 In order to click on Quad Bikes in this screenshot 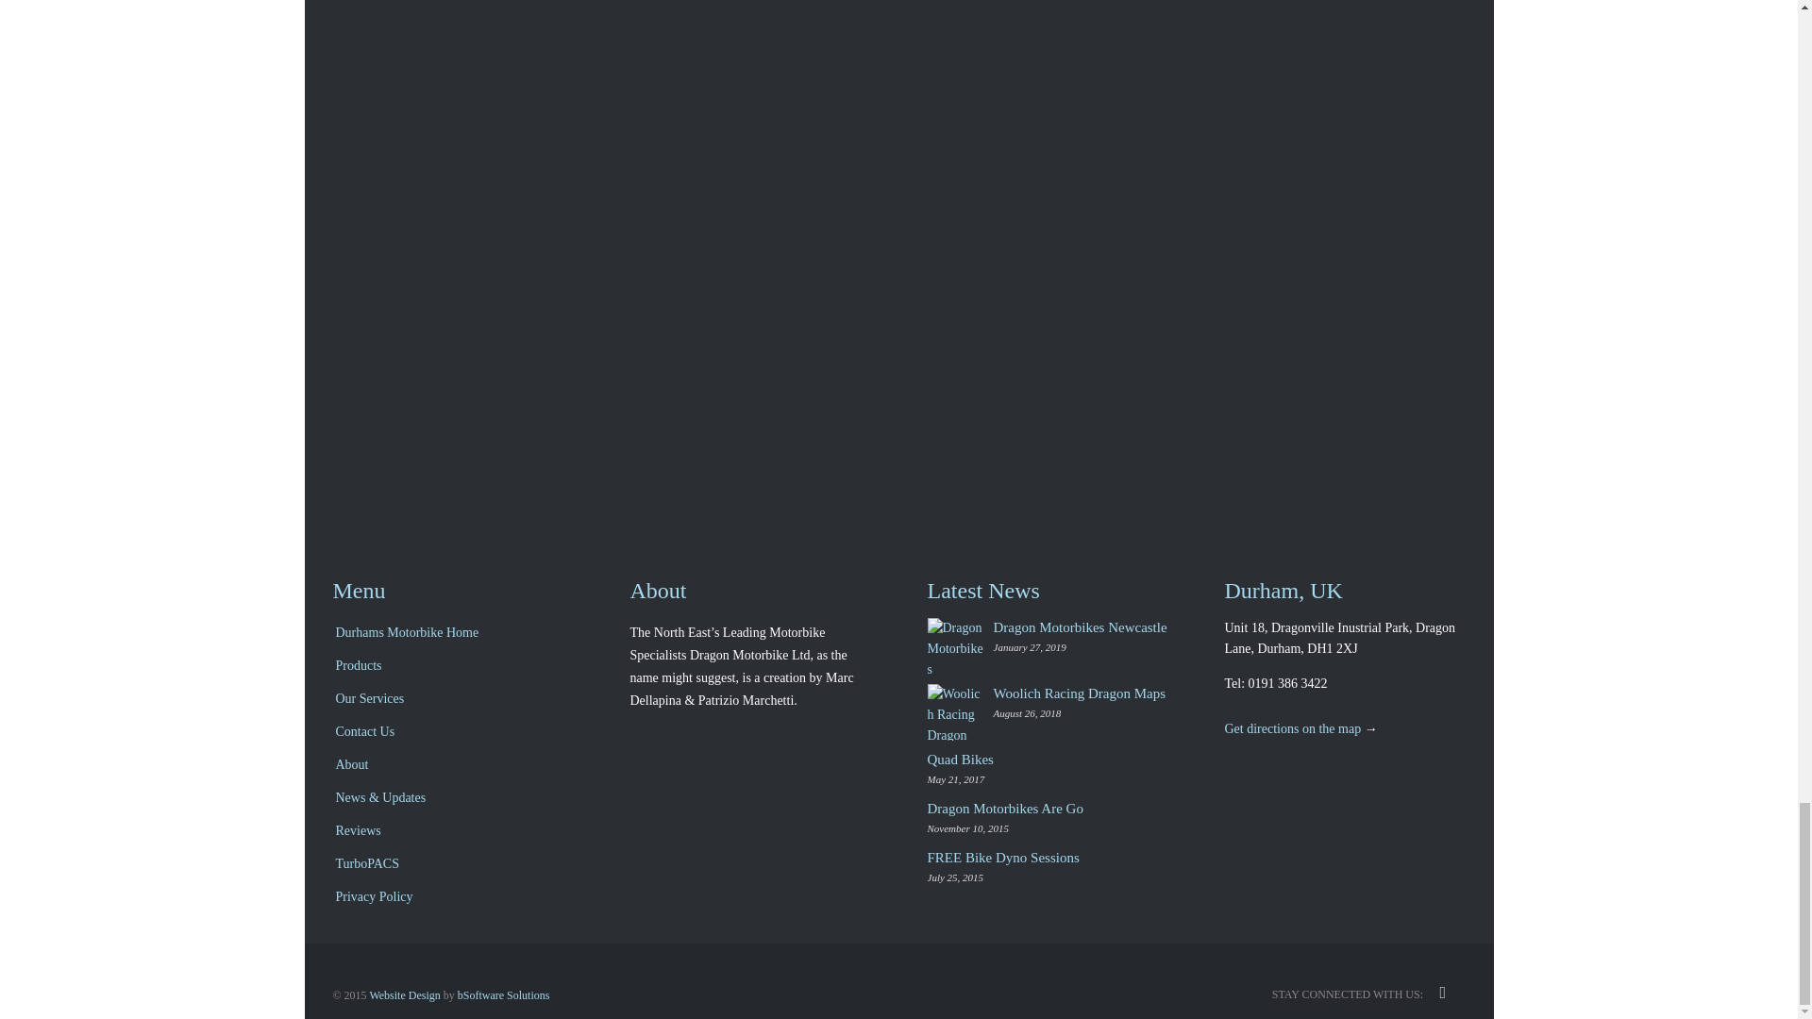, I will do `click(959, 760)`.